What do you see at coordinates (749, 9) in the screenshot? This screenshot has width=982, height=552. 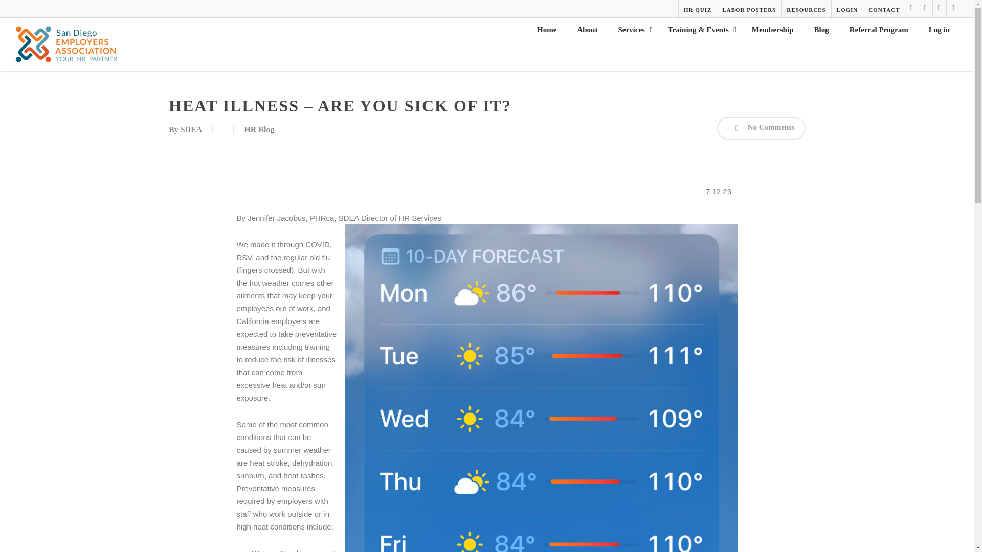 I see `LABOR POSTERS` at bounding box center [749, 9].